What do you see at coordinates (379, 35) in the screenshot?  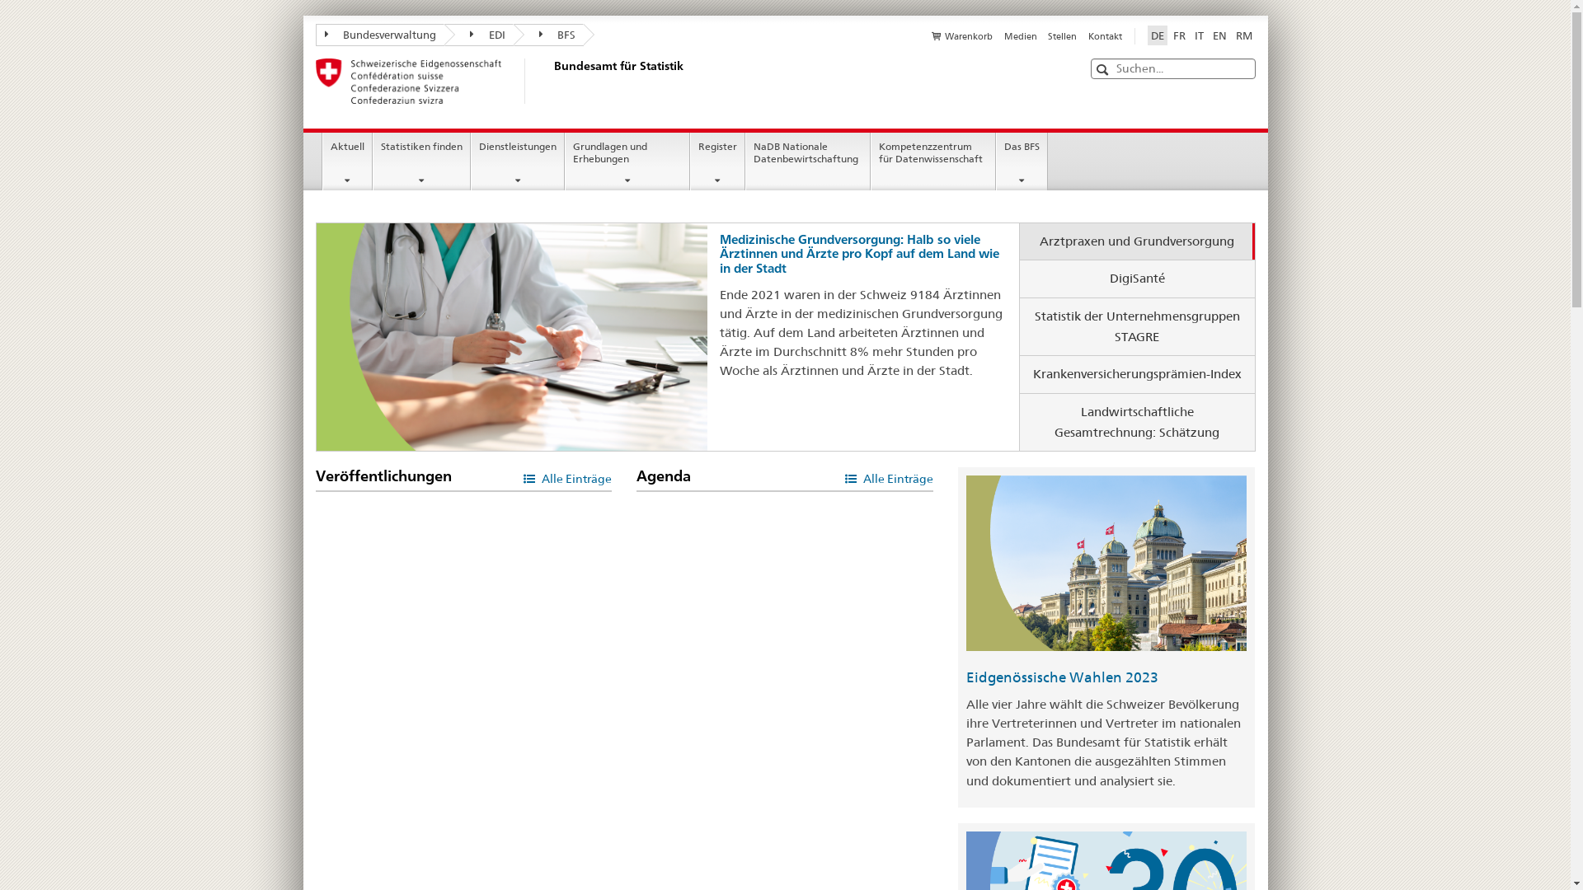 I see `Bundesverwaltung` at bounding box center [379, 35].